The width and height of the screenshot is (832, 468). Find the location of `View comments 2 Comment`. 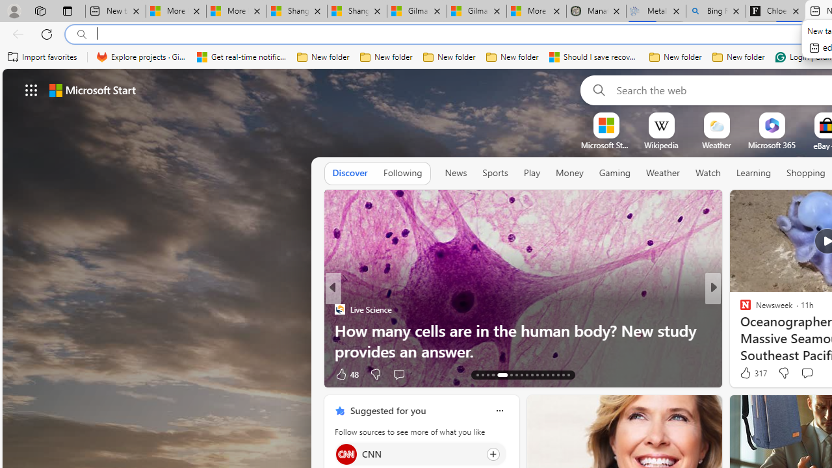

View comments 2 Comment is located at coordinates (794, 374).